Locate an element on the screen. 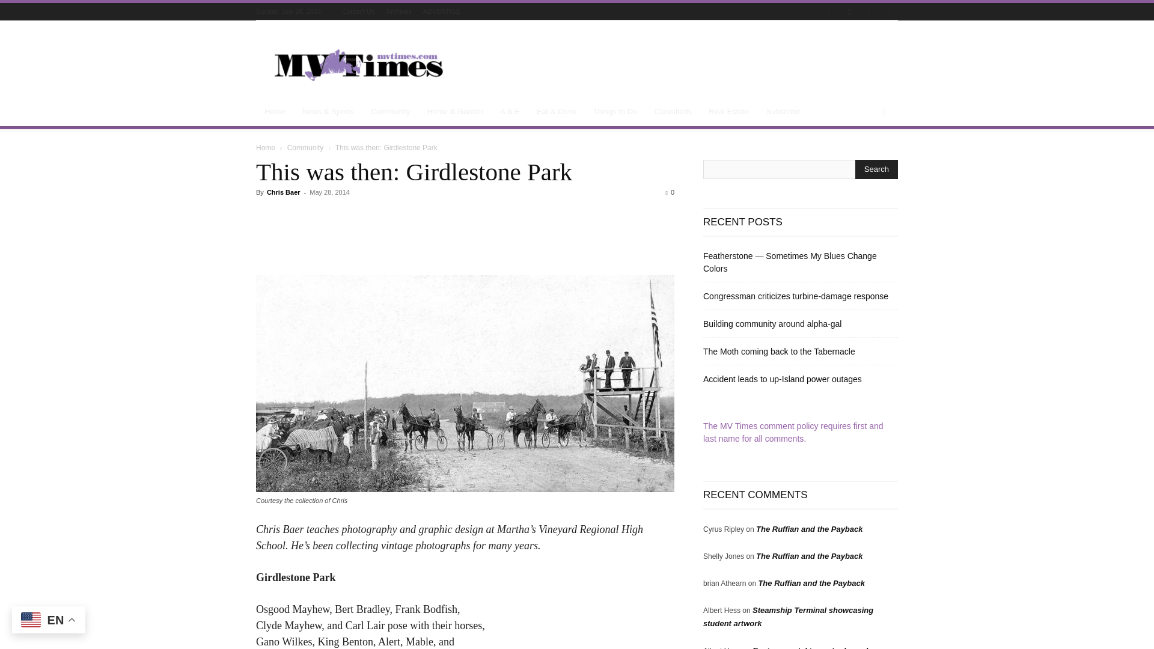 This screenshot has height=649, width=1154. Things to Do is located at coordinates (615, 112).